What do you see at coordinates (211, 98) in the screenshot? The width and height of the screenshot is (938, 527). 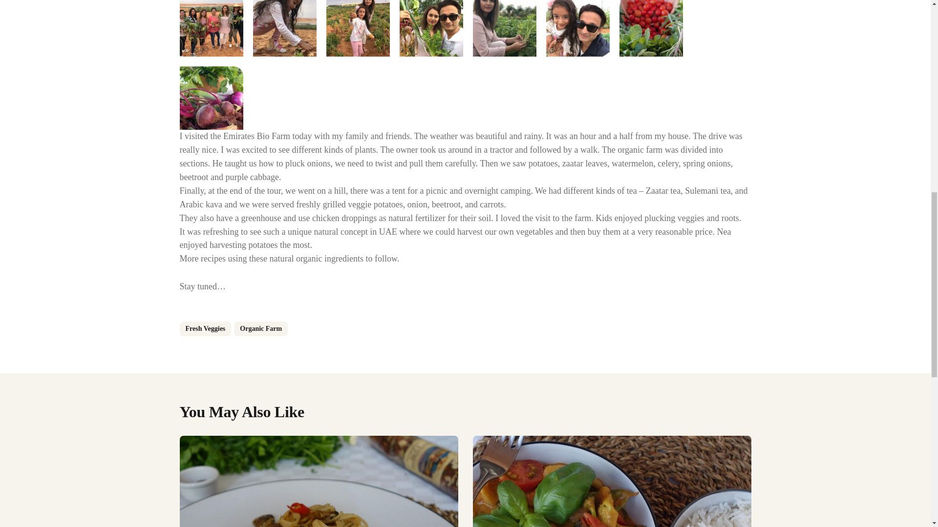 I see `Emirates Bio Farm` at bounding box center [211, 98].